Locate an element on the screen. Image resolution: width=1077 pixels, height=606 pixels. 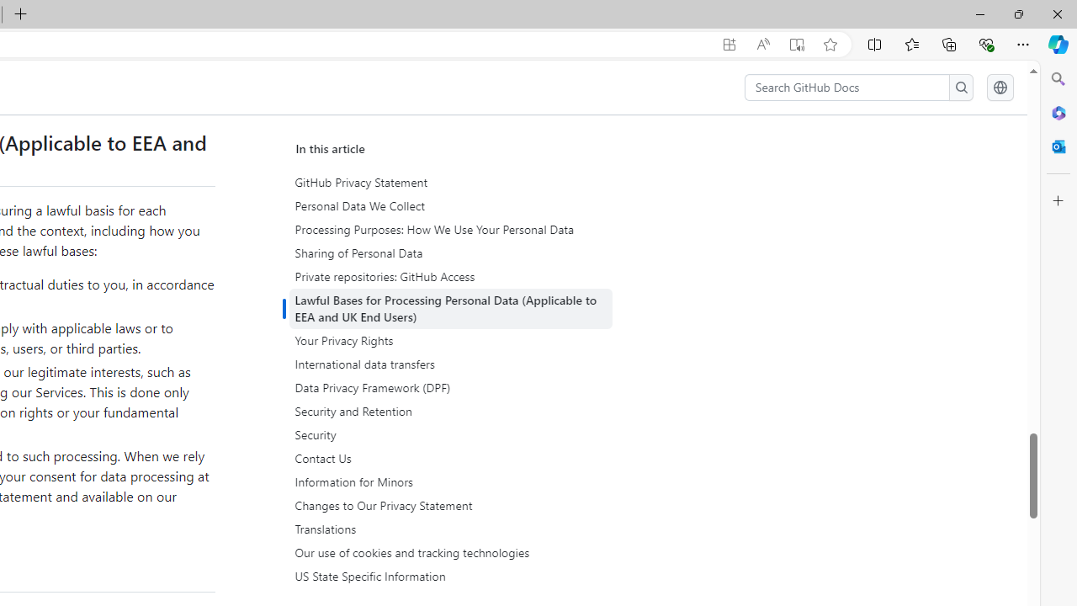
Data Privacy Framework (DPF) is located at coordinates (453, 388).